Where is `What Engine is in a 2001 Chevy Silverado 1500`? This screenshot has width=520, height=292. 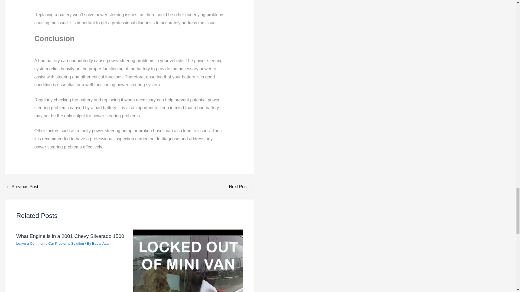 What Engine is in a 2001 Chevy Silverado 1500 is located at coordinates (70, 236).